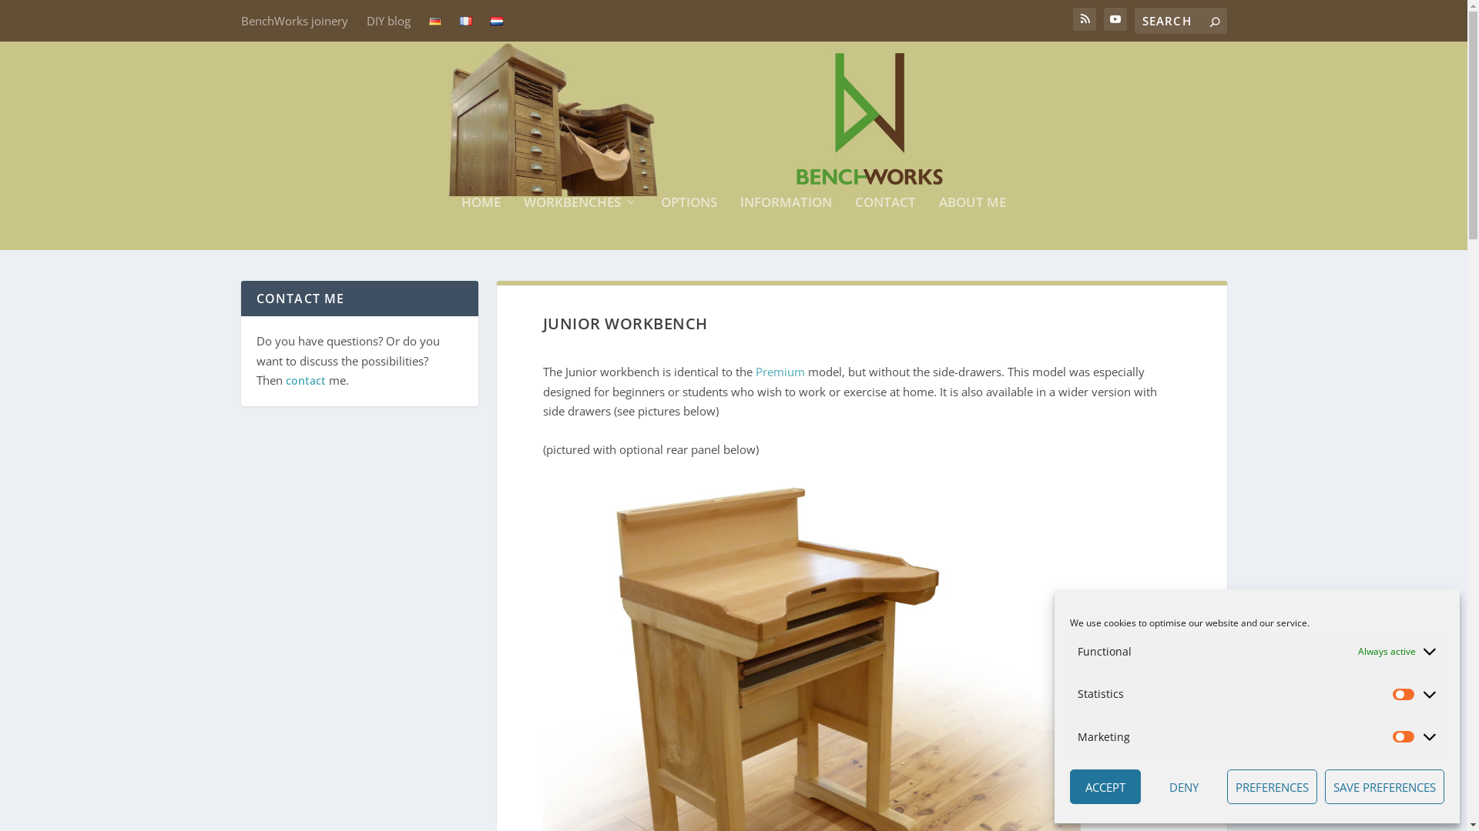 The height and width of the screenshot is (831, 1479). Describe the element at coordinates (305, 380) in the screenshot. I see `contact` at that location.